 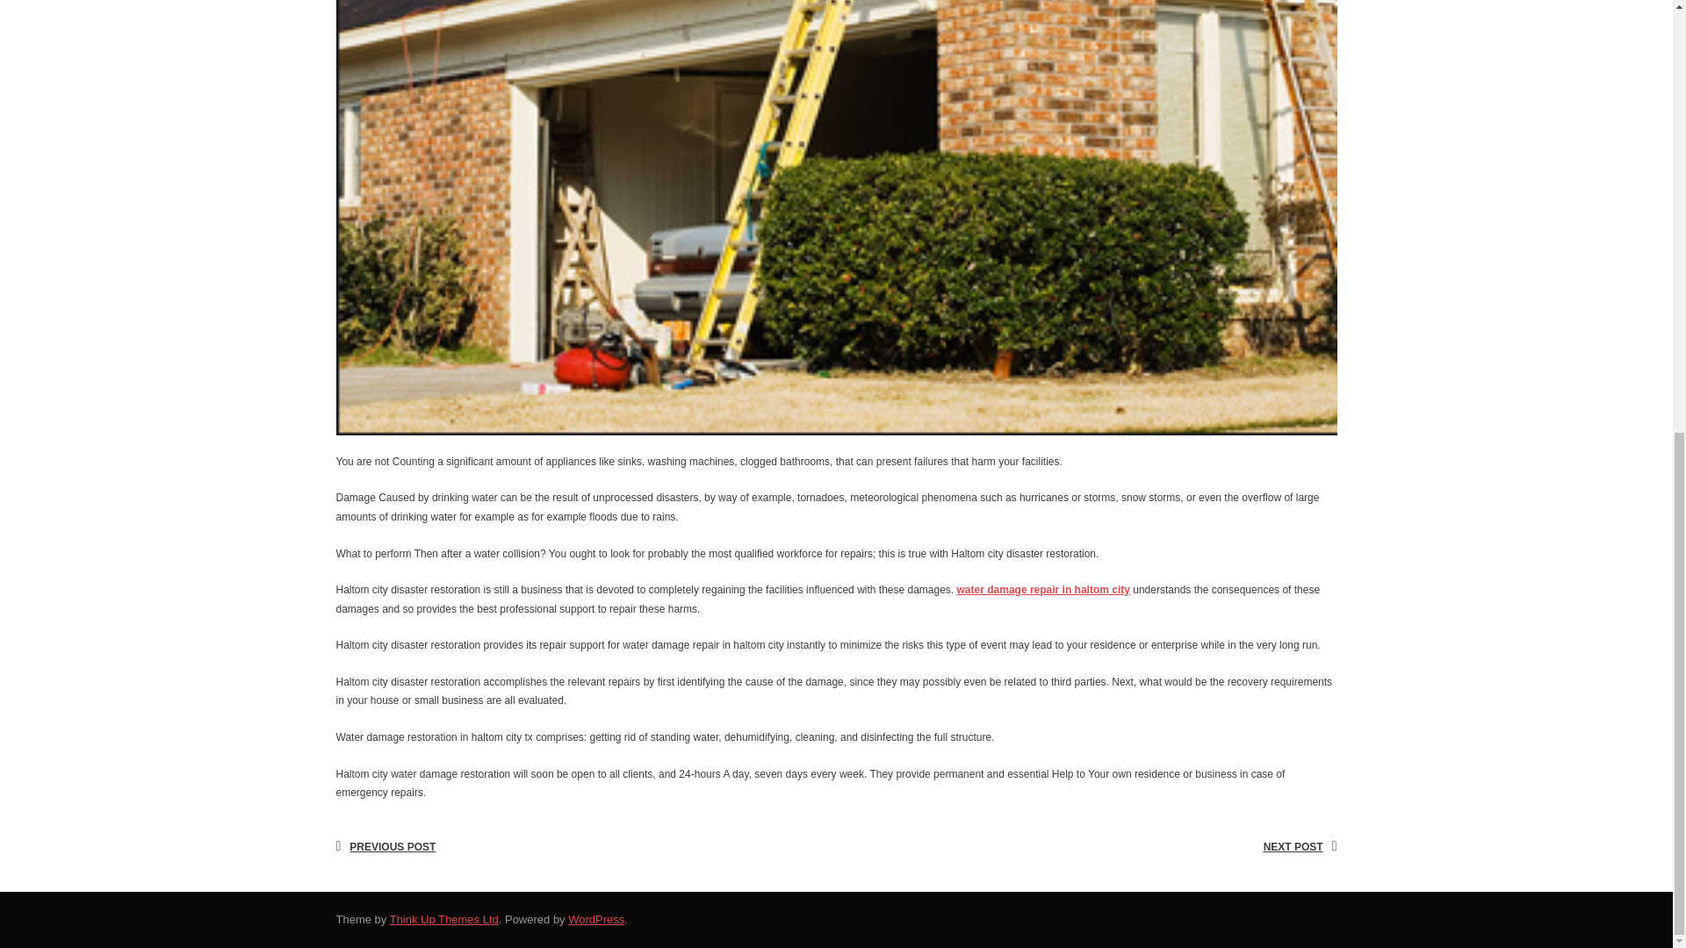 I want to click on water damage repair in haltom city, so click(x=1043, y=590).